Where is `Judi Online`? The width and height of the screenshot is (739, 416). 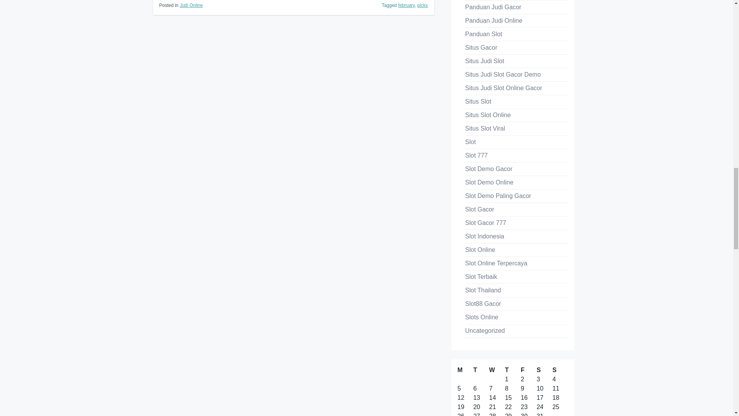 Judi Online is located at coordinates (191, 5).